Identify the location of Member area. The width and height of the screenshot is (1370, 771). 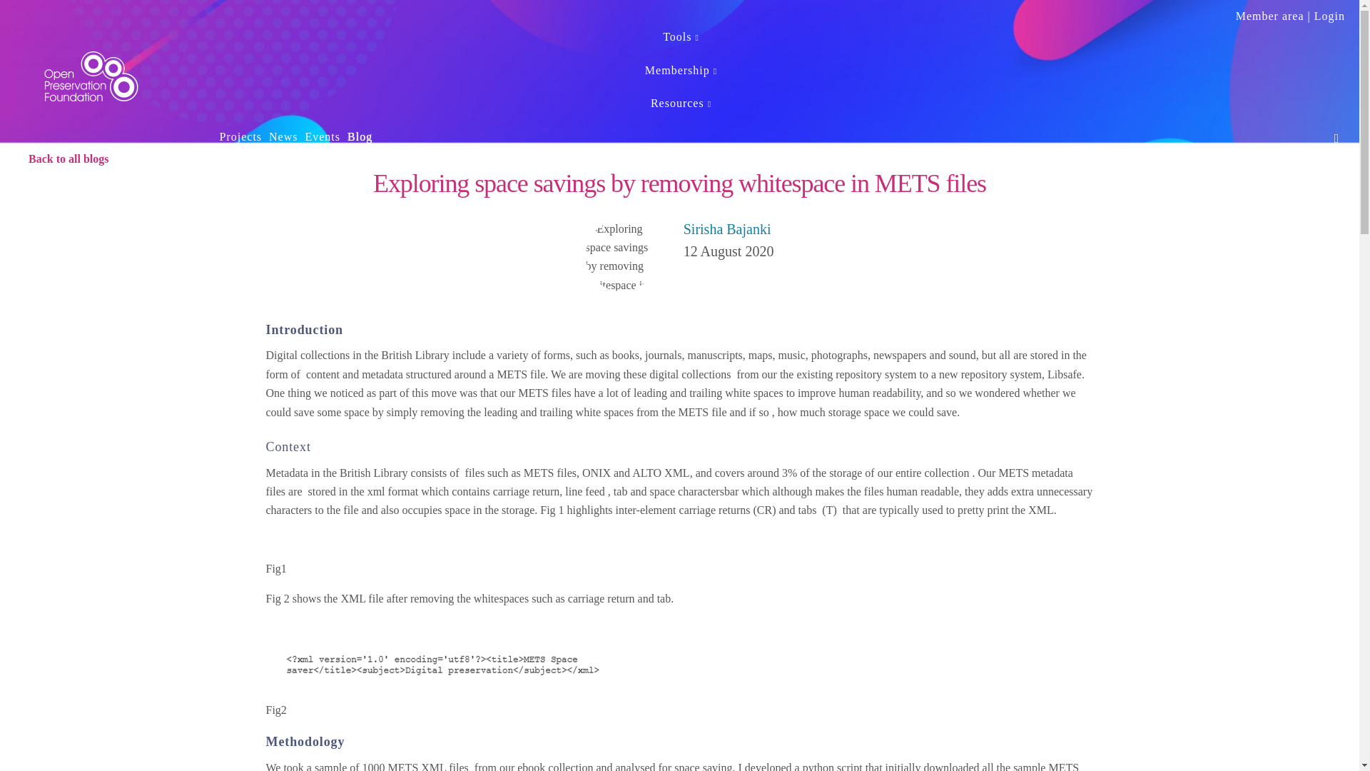
(1269, 17).